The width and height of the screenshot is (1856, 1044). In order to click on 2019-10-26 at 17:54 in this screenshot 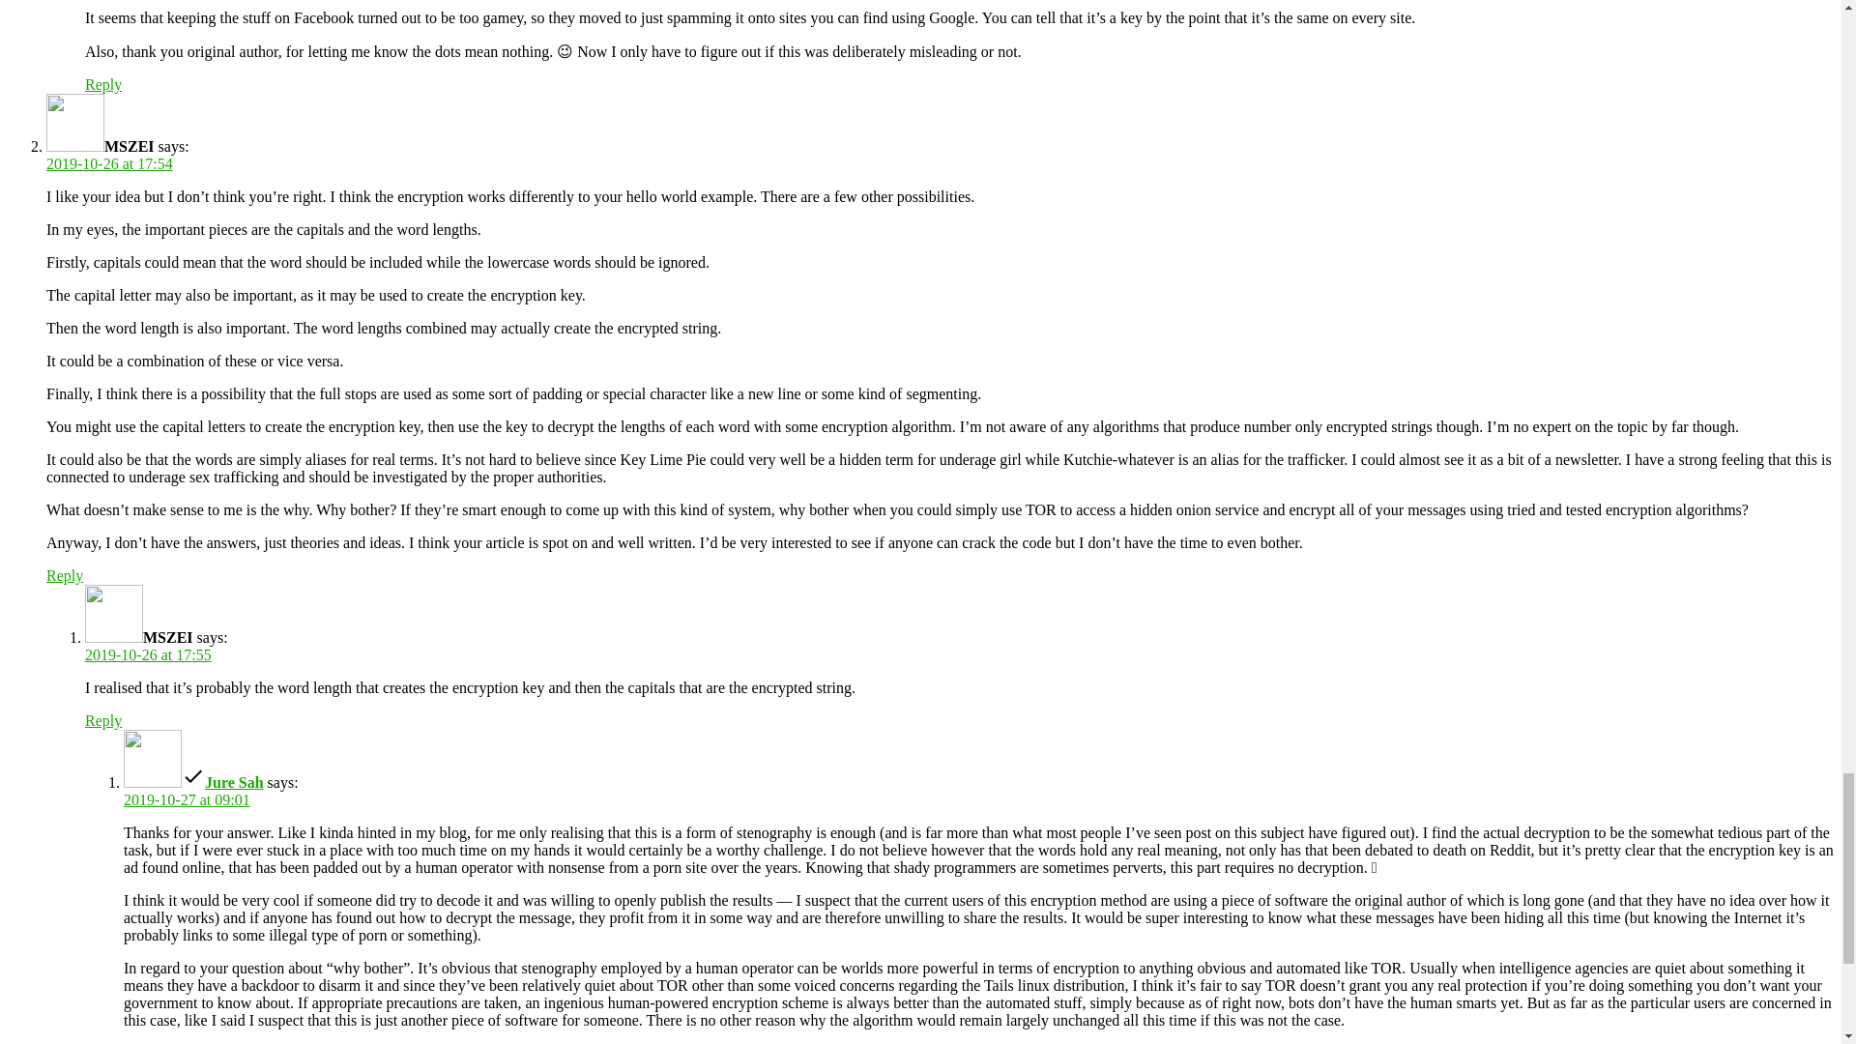, I will do `click(109, 163)`.